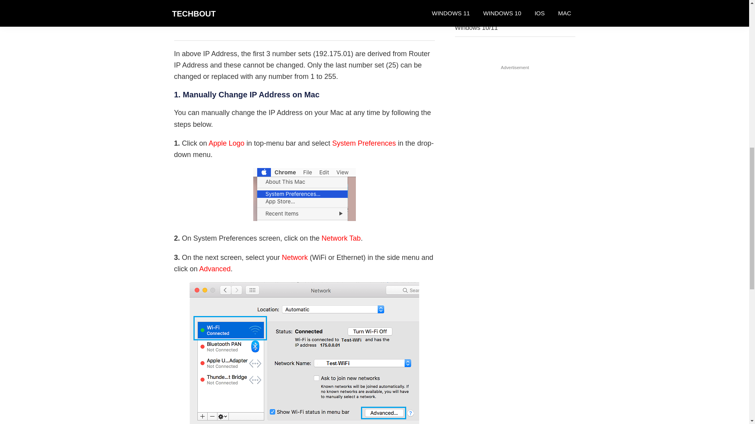 The image size is (755, 424). What do you see at coordinates (304, 194) in the screenshot?
I see `Open System Preferences on Mac` at bounding box center [304, 194].